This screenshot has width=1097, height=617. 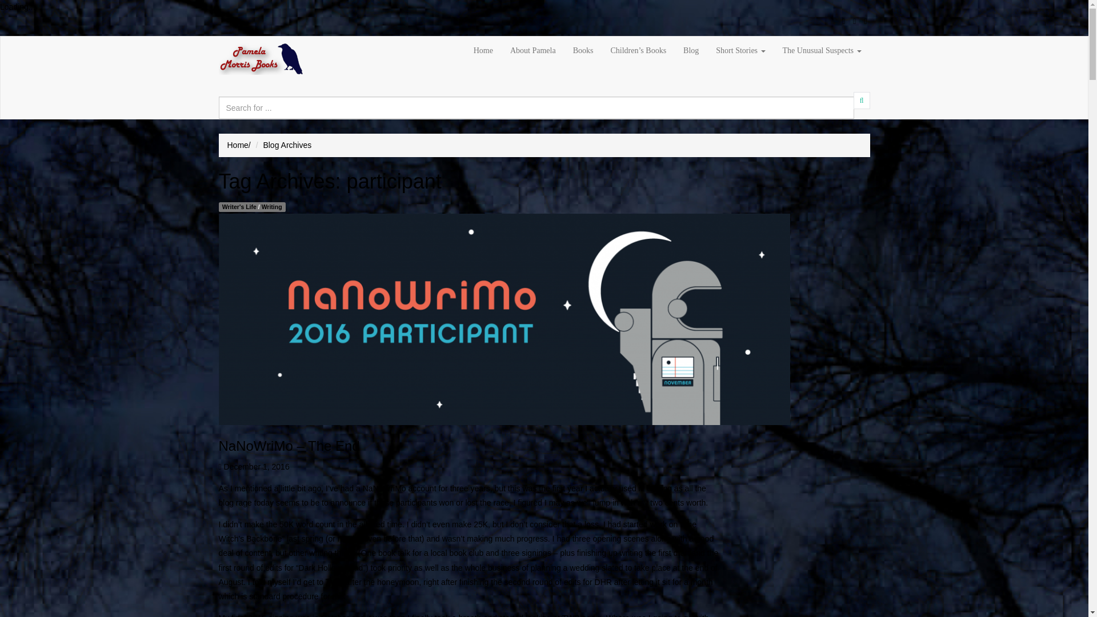 What do you see at coordinates (691, 50) in the screenshot?
I see `Blog` at bounding box center [691, 50].